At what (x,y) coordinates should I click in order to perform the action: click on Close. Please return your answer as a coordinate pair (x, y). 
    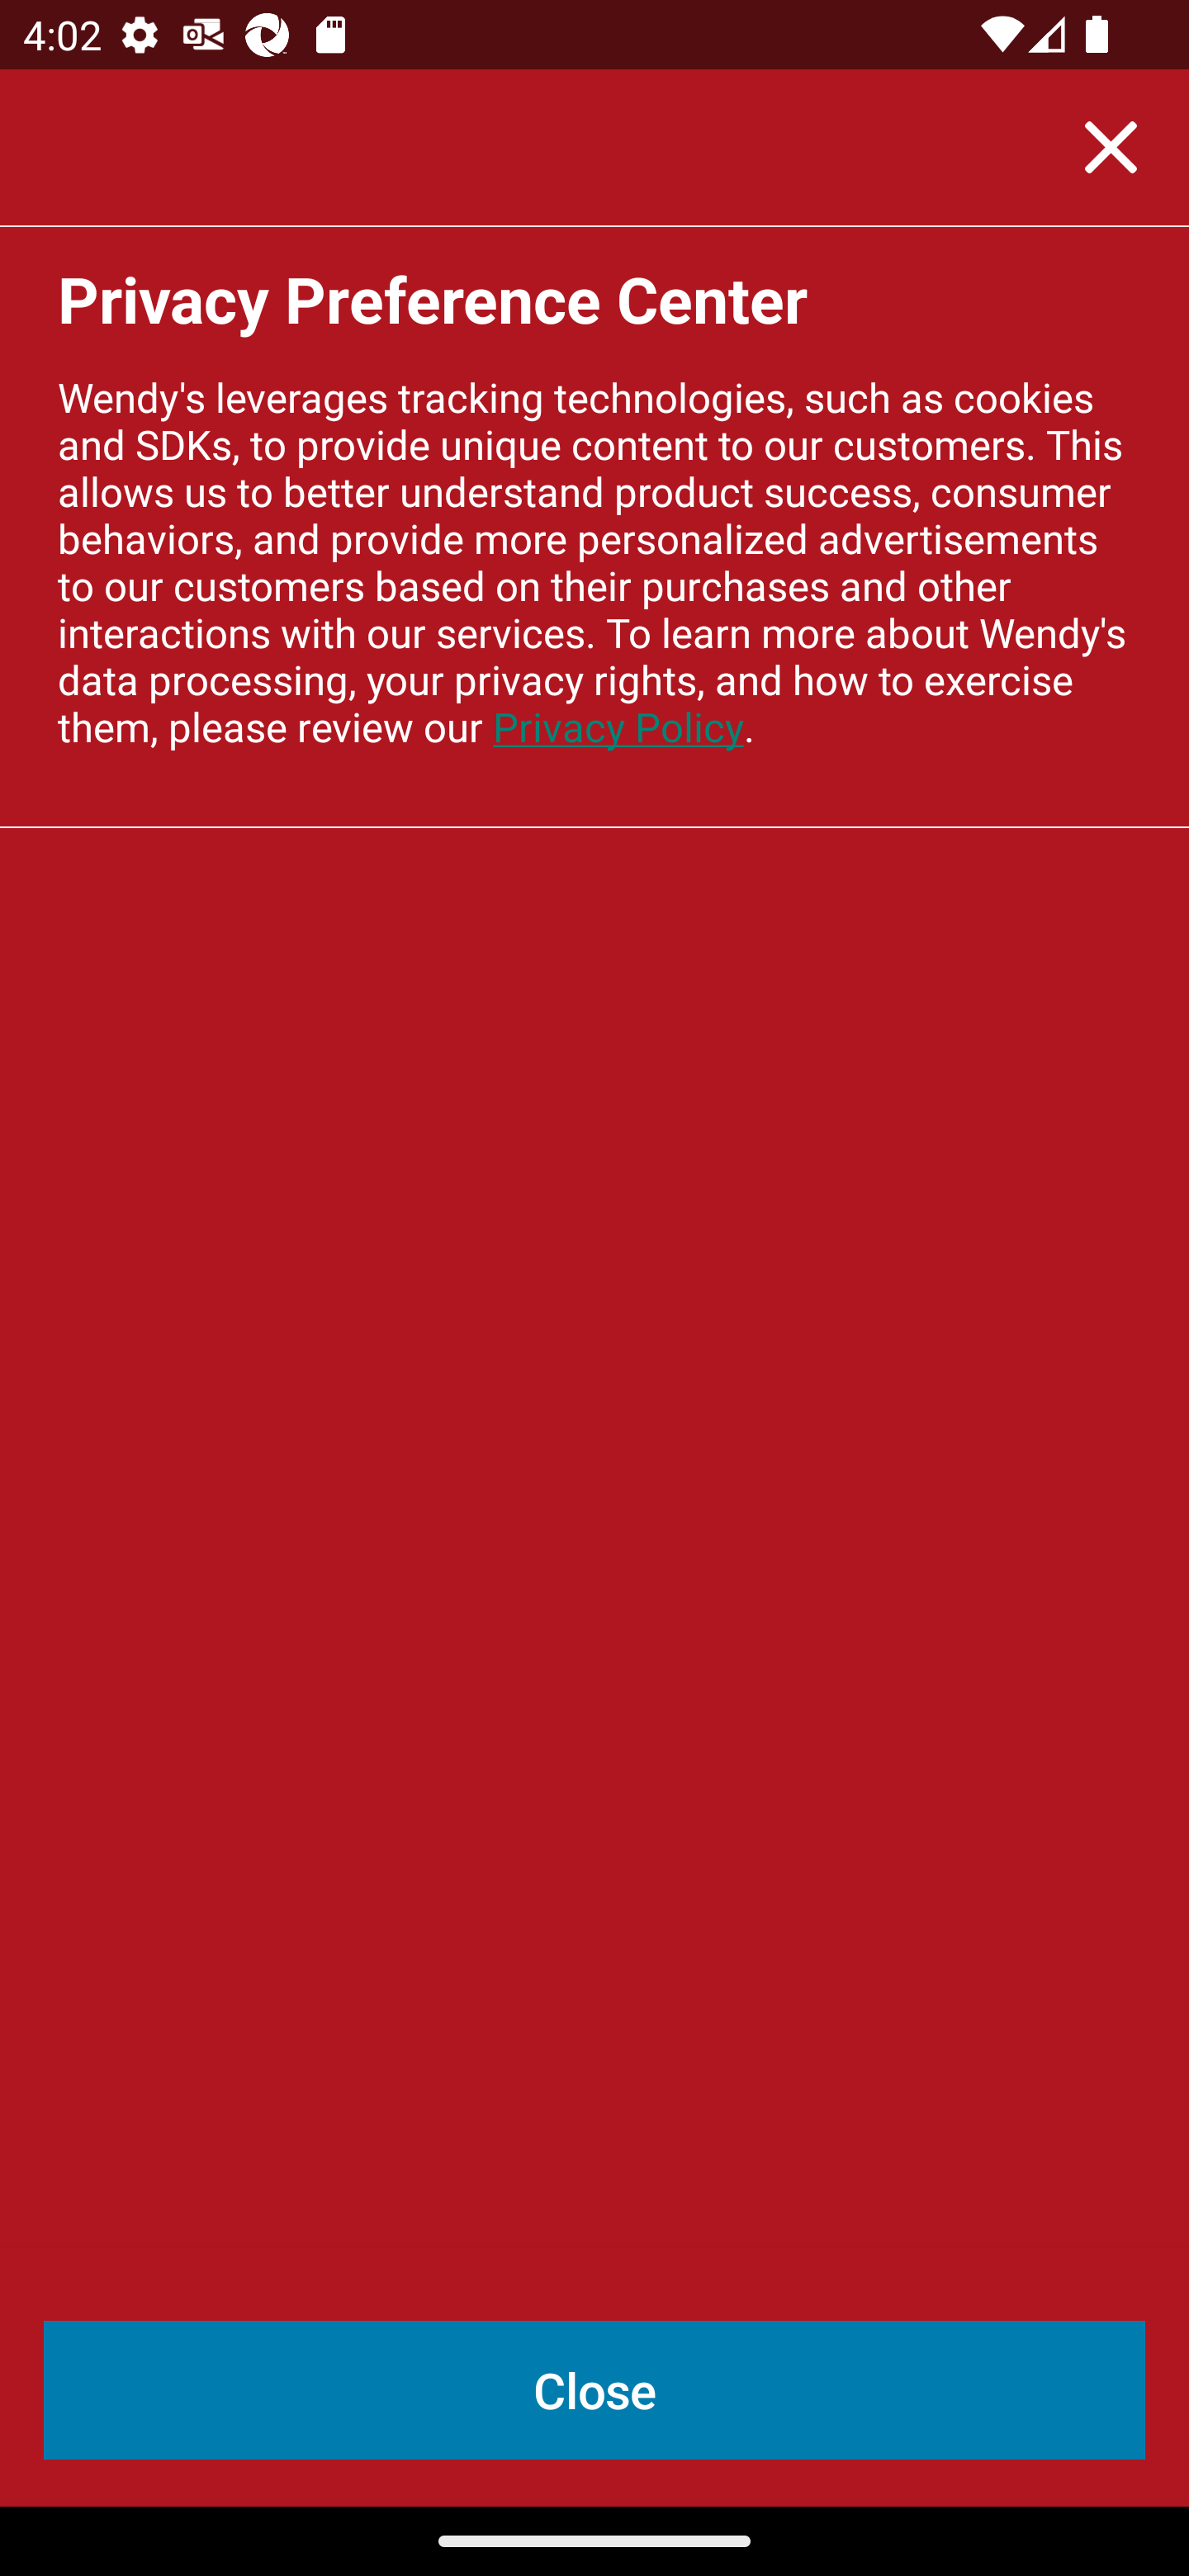
    Looking at the image, I should click on (1111, 147).